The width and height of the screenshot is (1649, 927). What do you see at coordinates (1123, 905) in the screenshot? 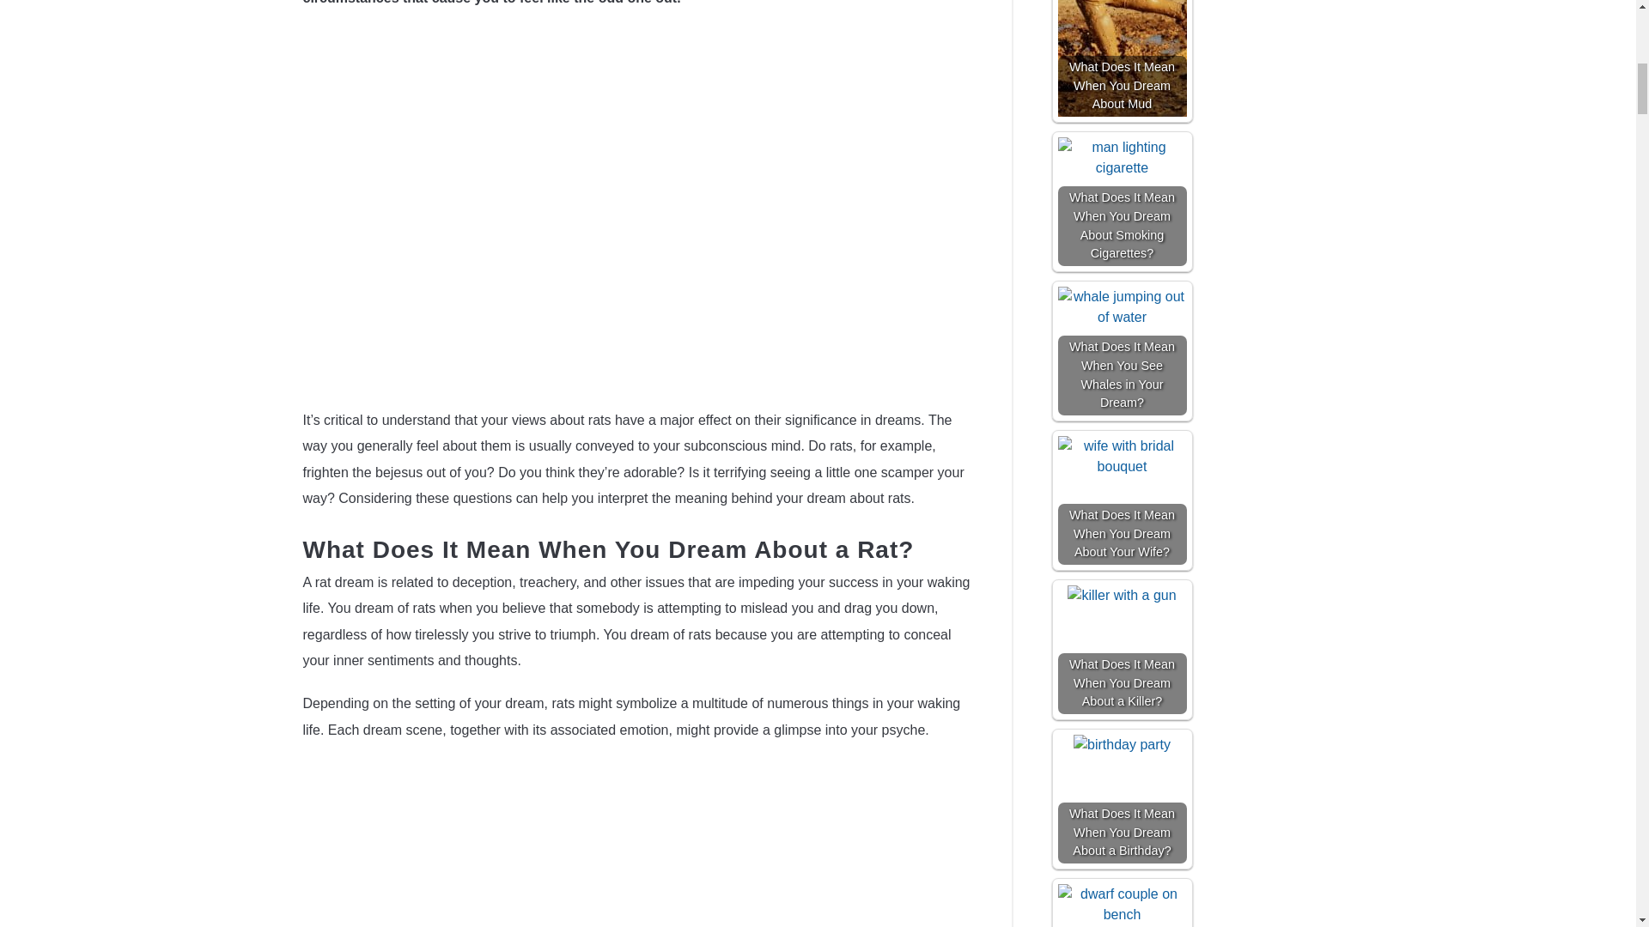
I see `What Does It Mean When You Dream About a Dwarf?` at bounding box center [1123, 905].